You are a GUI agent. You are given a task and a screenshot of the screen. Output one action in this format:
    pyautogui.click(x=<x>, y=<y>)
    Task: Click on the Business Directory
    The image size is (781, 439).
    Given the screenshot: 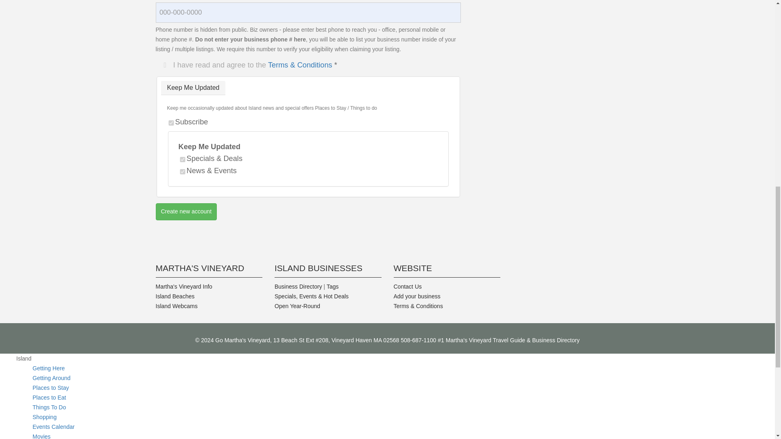 What is the action you would take?
    pyautogui.click(x=298, y=286)
    